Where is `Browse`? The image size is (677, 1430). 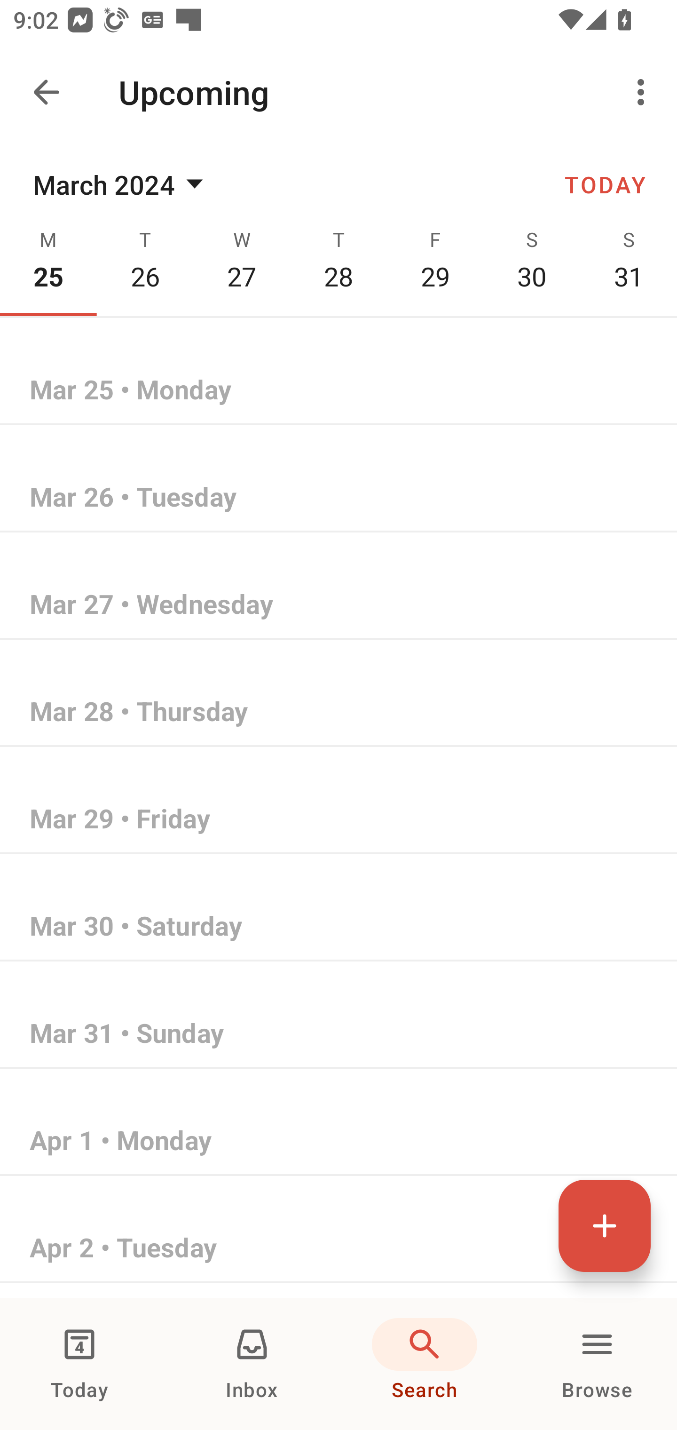
Browse is located at coordinates (597, 1364).